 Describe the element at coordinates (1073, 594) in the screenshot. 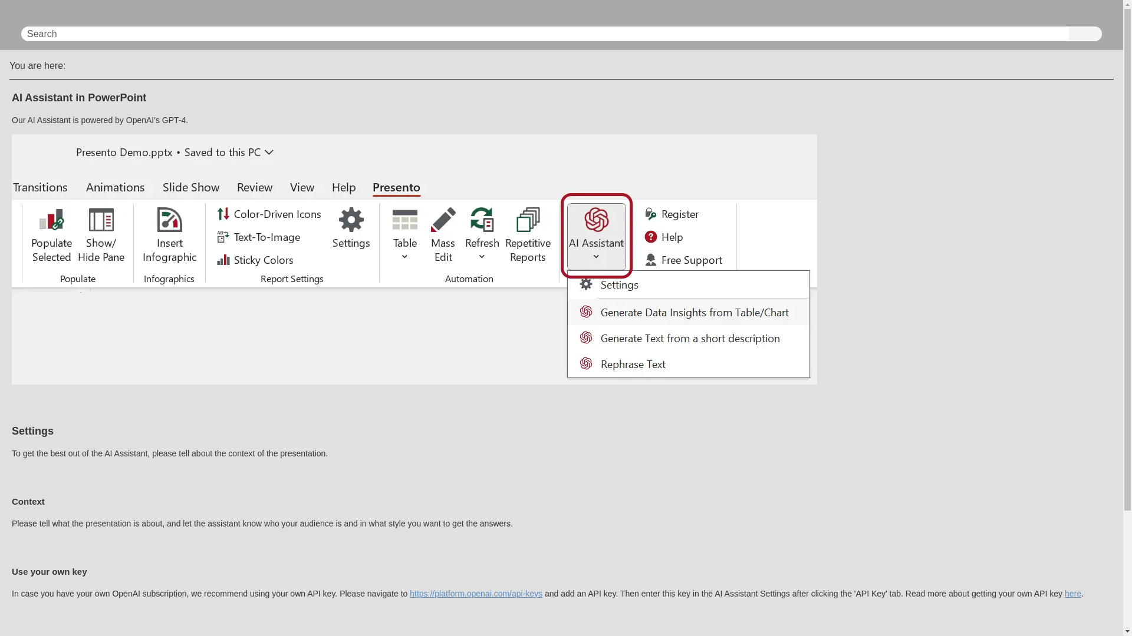

I see `here` at that location.